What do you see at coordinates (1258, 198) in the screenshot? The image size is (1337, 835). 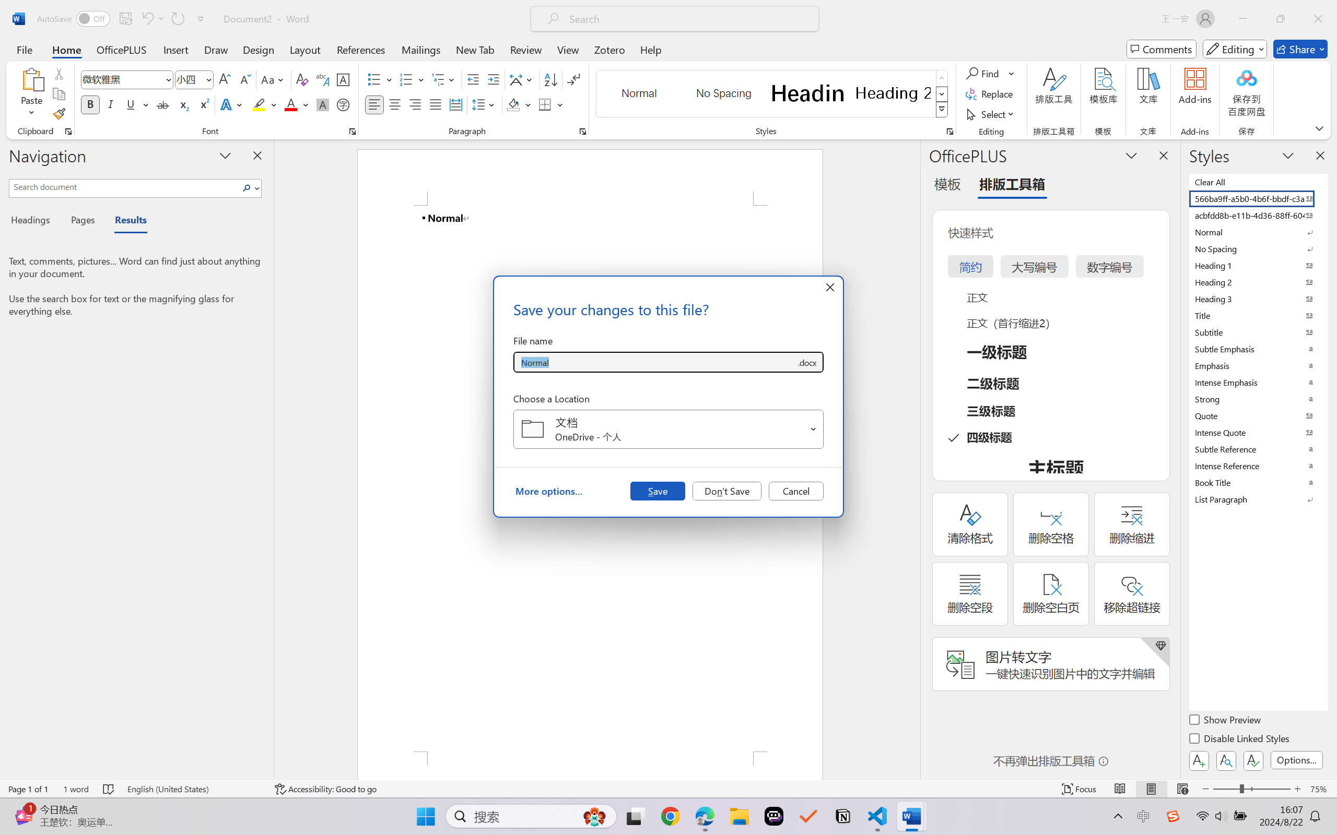 I see `566ba9ff-a5b0-4b6f-bbdf-c3ab41993fc2` at bounding box center [1258, 198].